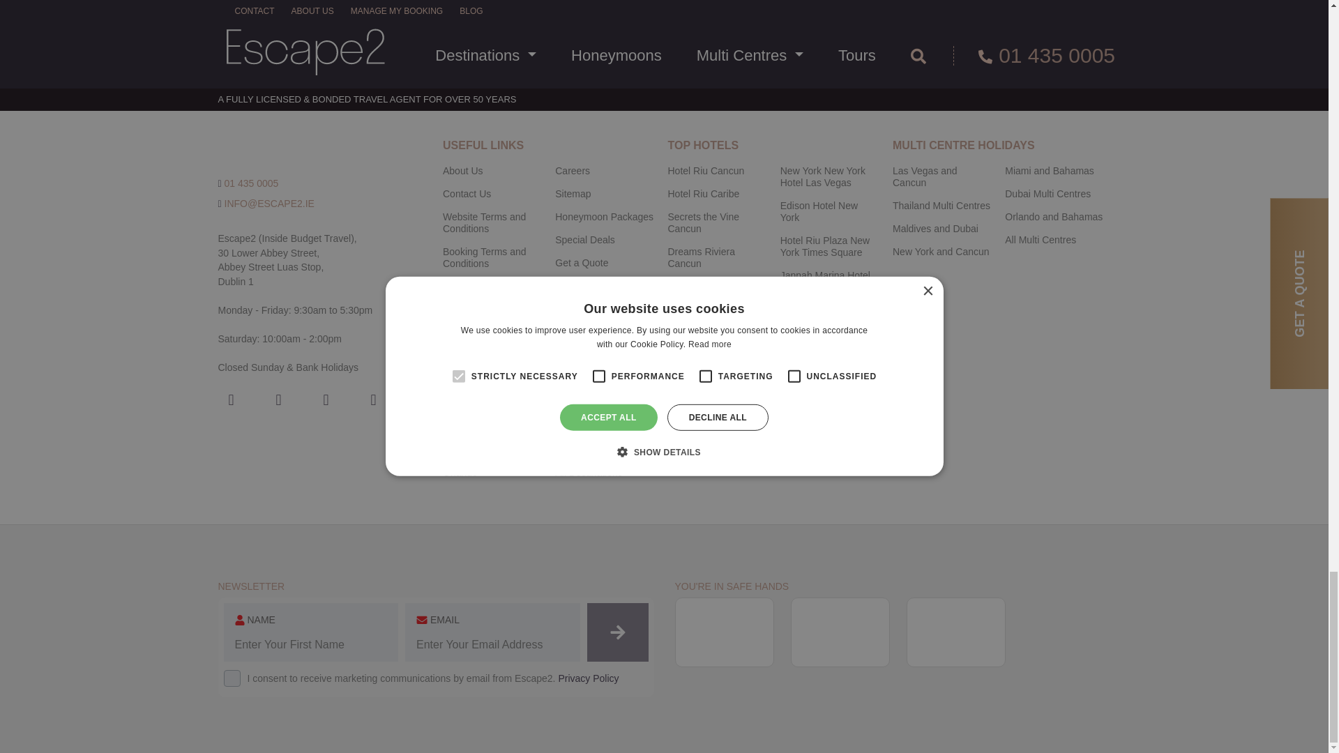 Image resolution: width=1339 pixels, height=753 pixels. What do you see at coordinates (325, 399) in the screenshot?
I see `Escape2 on Youtube` at bounding box center [325, 399].